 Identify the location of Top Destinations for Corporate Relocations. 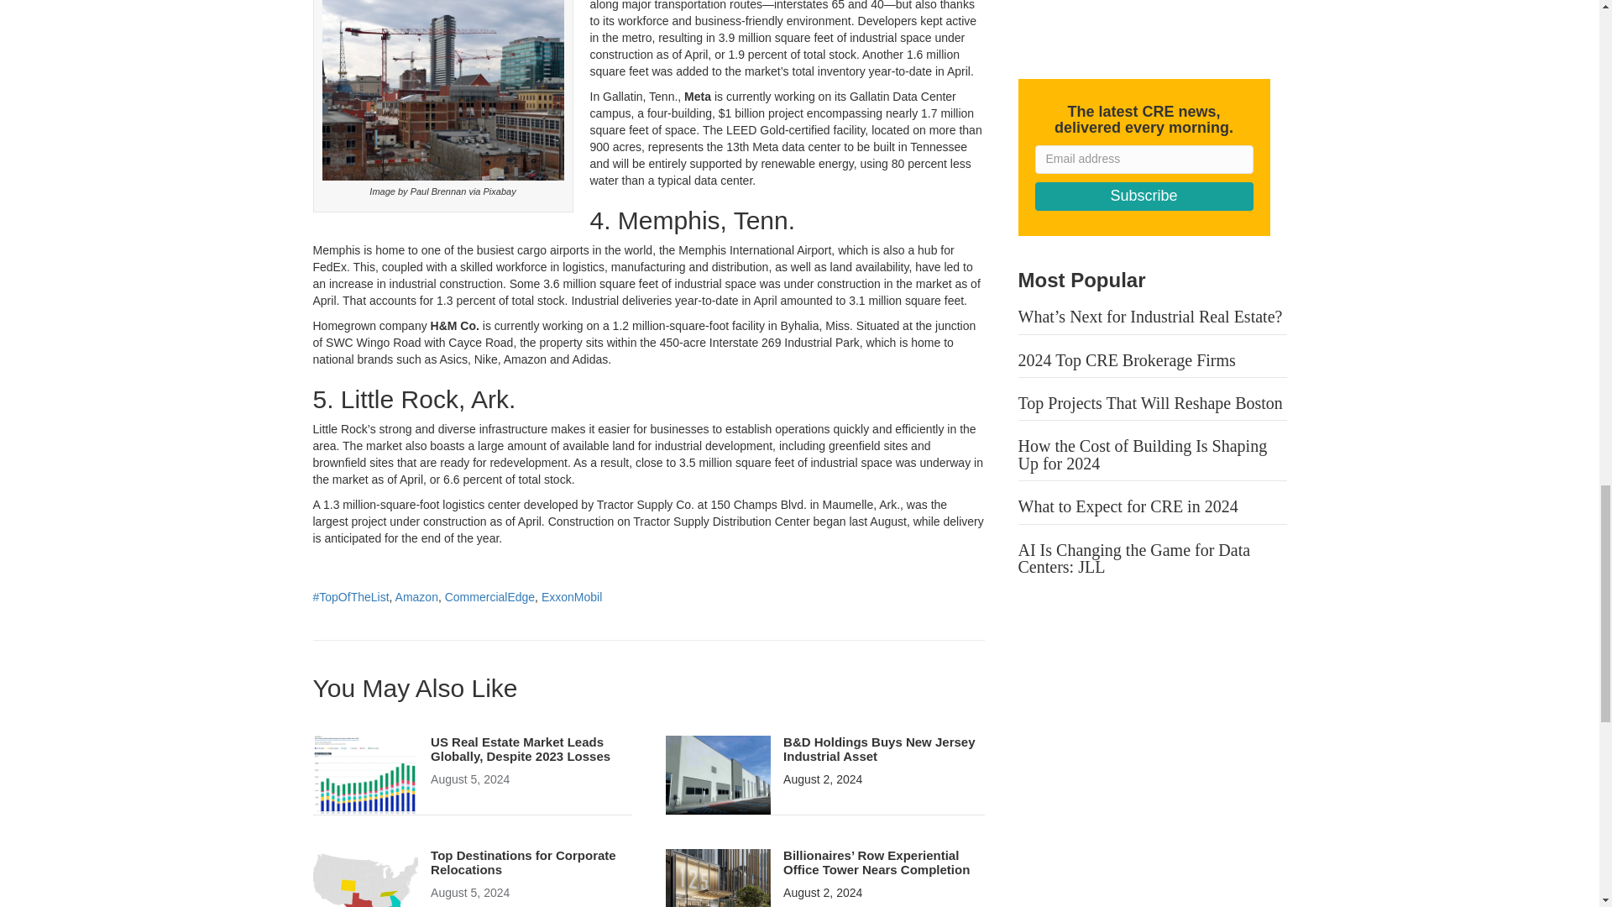
(522, 862).